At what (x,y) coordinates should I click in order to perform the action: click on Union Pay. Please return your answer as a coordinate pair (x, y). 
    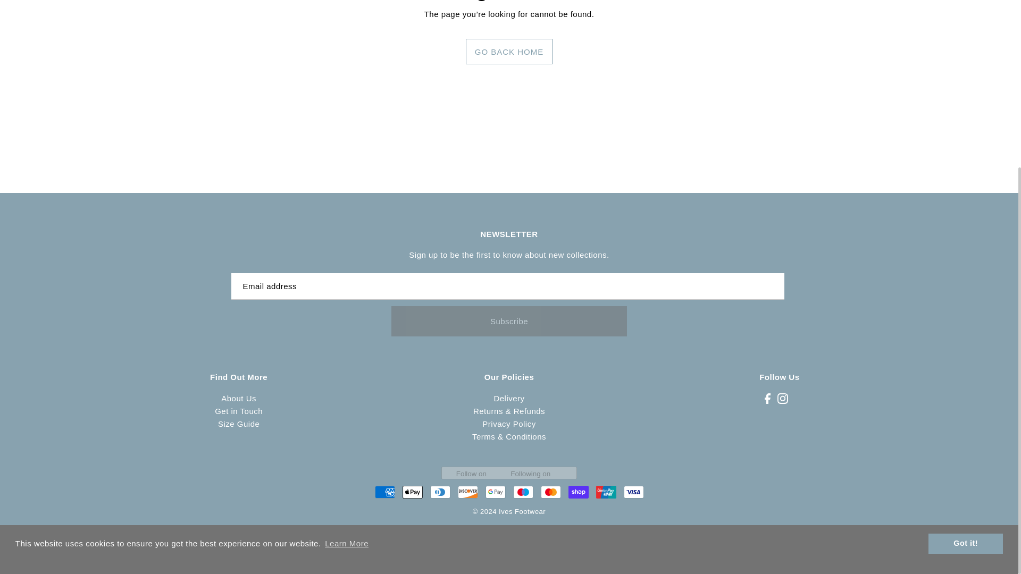
    Looking at the image, I should click on (605, 492).